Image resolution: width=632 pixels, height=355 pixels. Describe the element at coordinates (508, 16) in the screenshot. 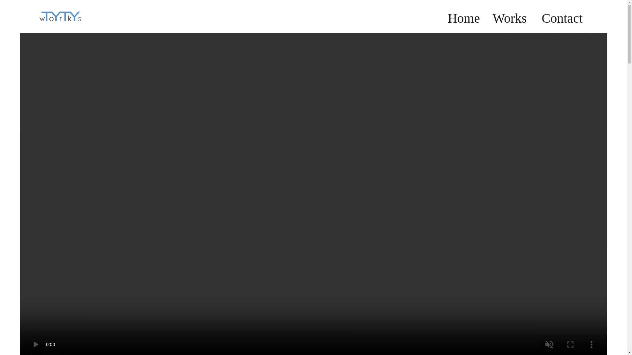

I see `Works` at that location.